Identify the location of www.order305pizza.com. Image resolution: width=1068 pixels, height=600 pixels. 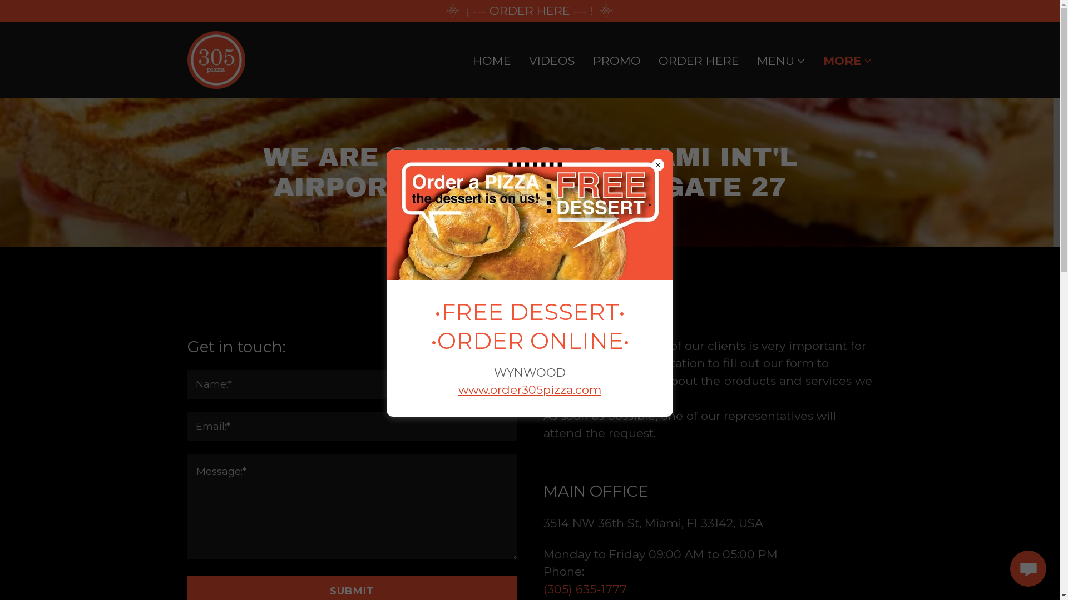
(530, 390).